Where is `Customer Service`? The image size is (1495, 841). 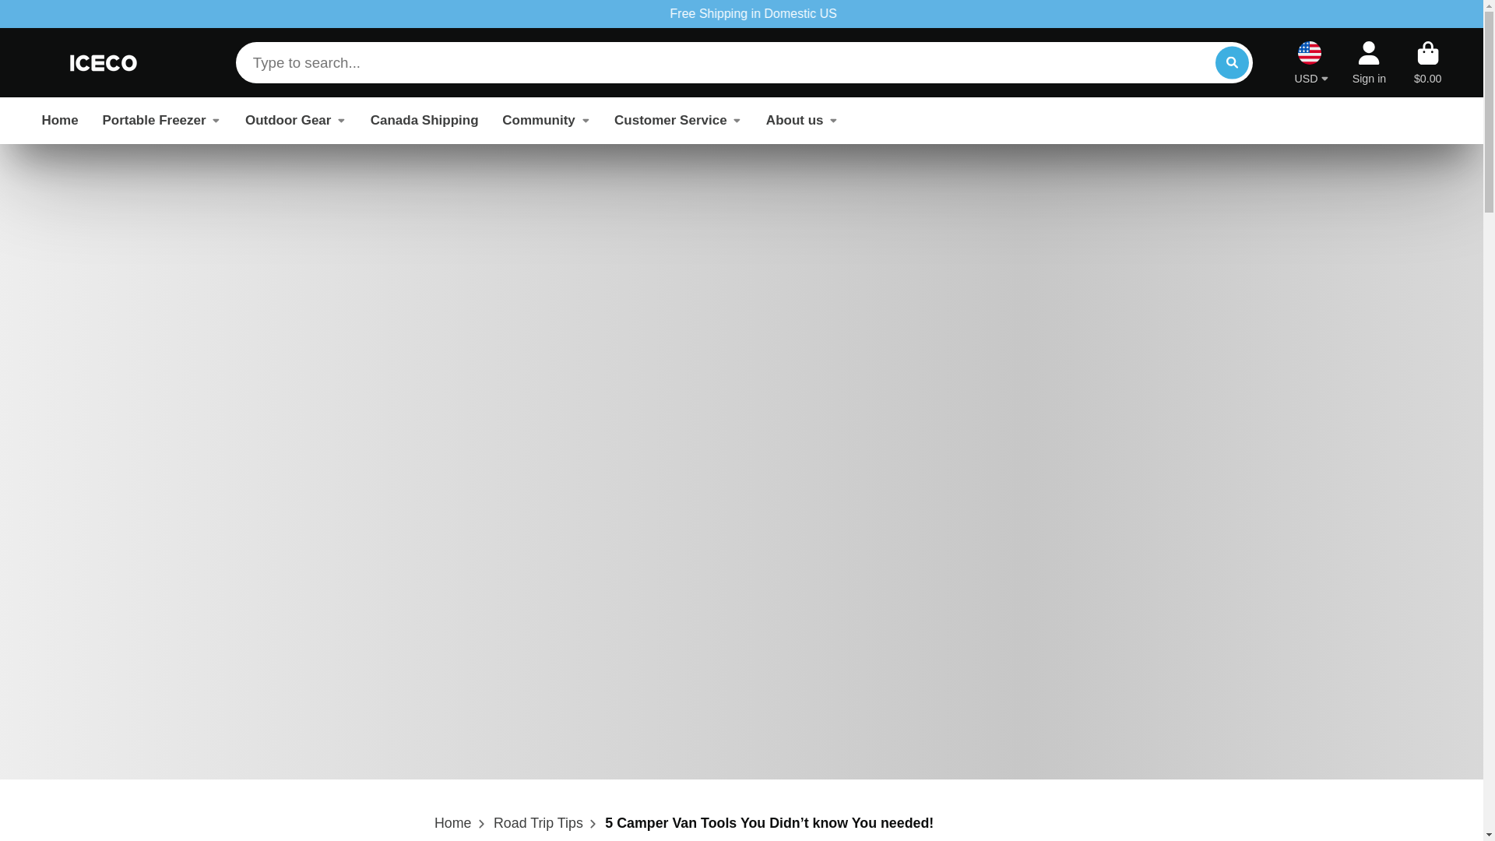 Customer Service is located at coordinates (677, 120).